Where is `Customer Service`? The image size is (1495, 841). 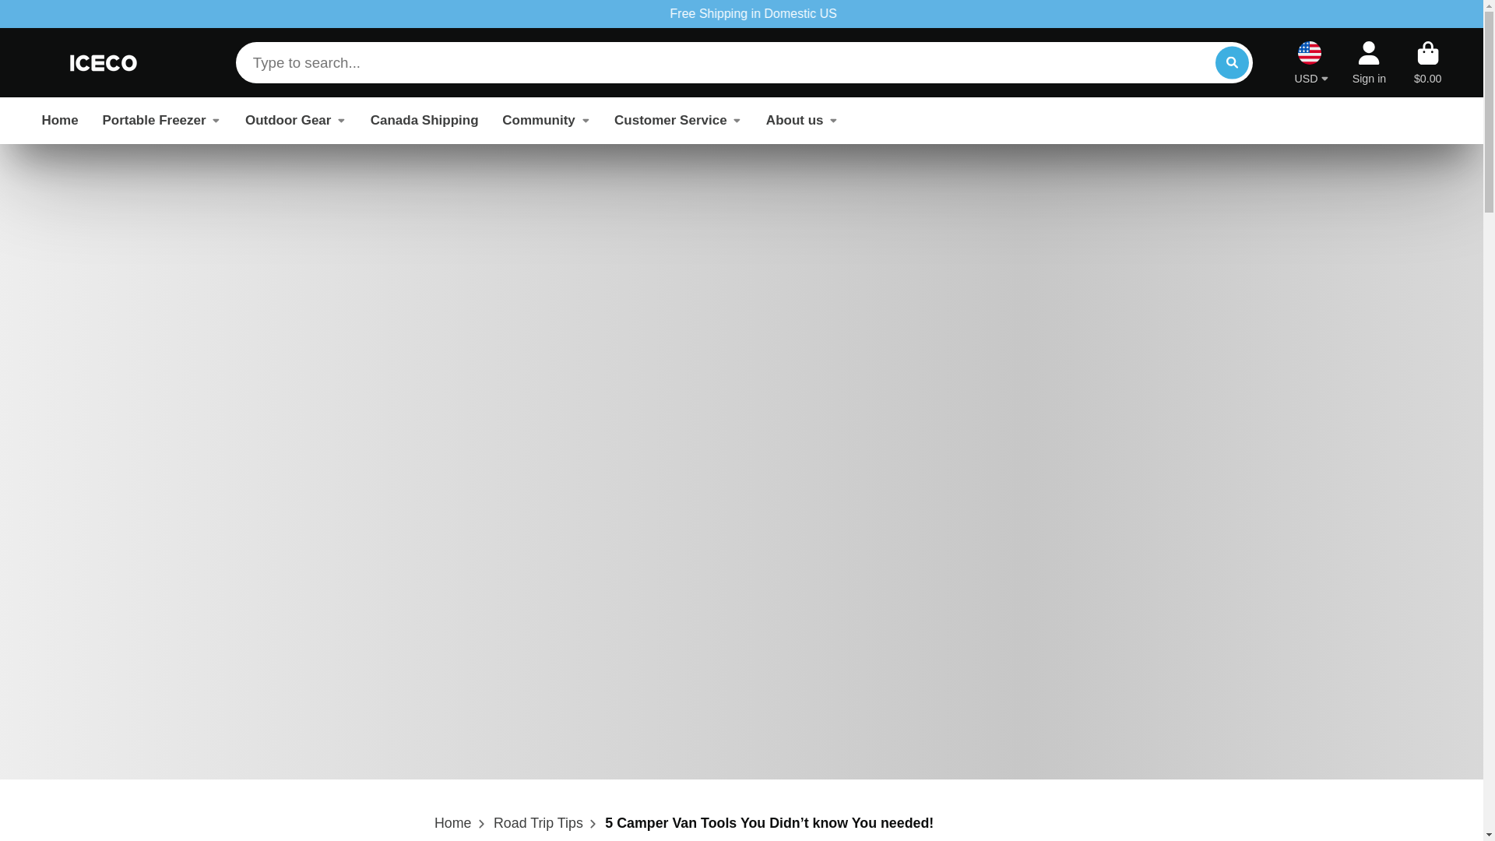 Customer Service is located at coordinates (677, 120).